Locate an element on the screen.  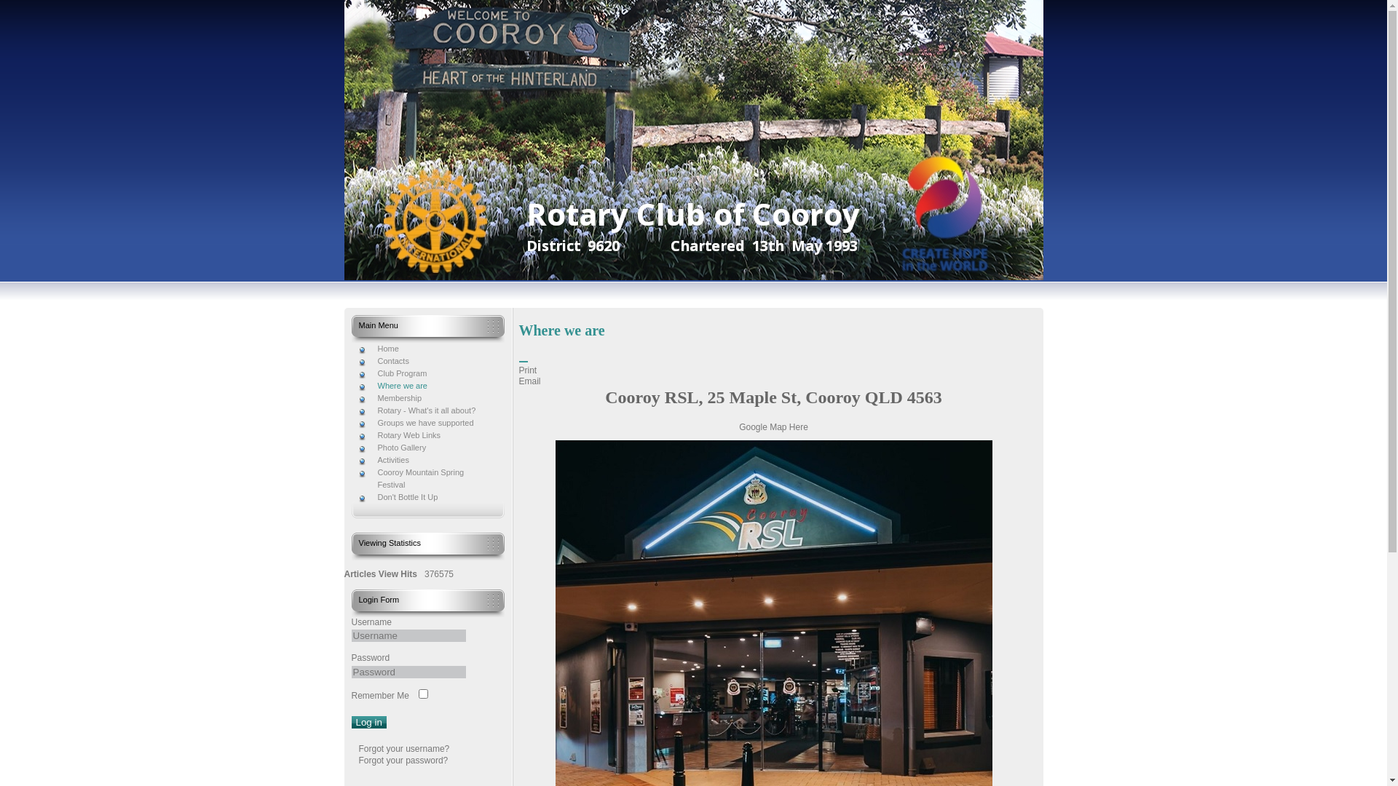
Cooroy Mountain Spring Festival is located at coordinates (427, 479).